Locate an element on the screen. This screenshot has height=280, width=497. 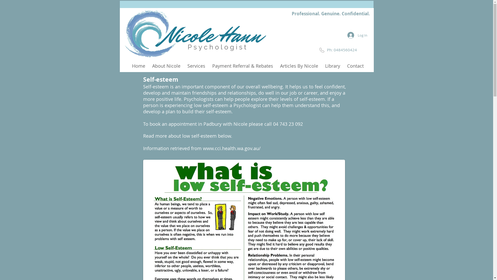
Payment Referral & Rebates is located at coordinates (242, 65).